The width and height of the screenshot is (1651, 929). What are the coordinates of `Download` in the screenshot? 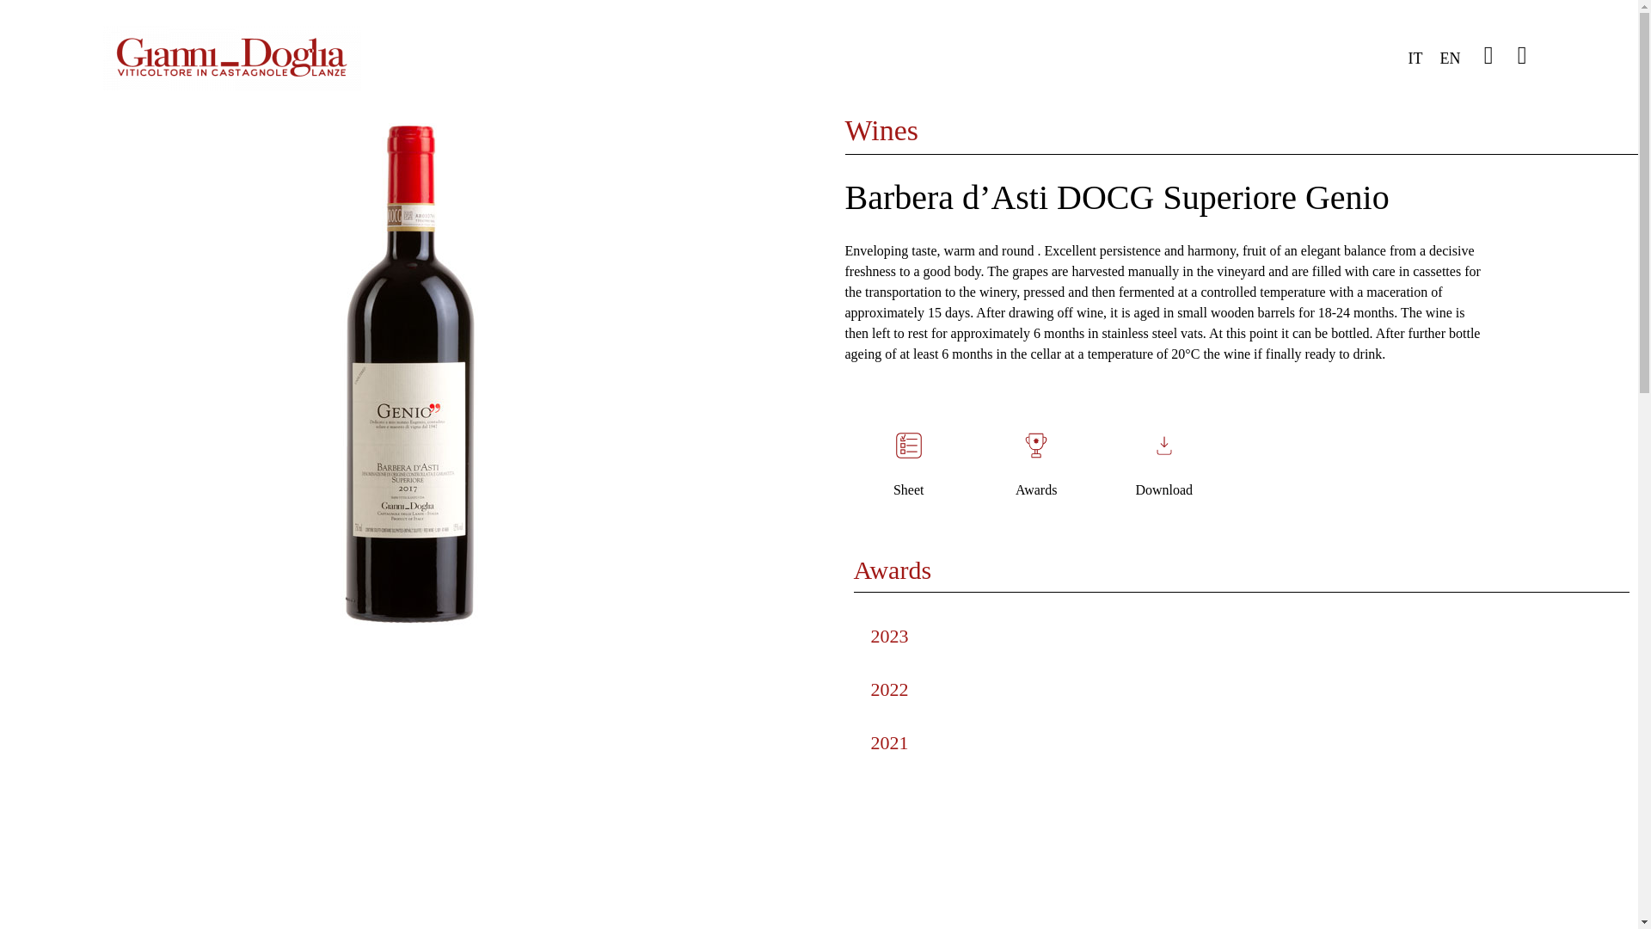 It's located at (1163, 489).